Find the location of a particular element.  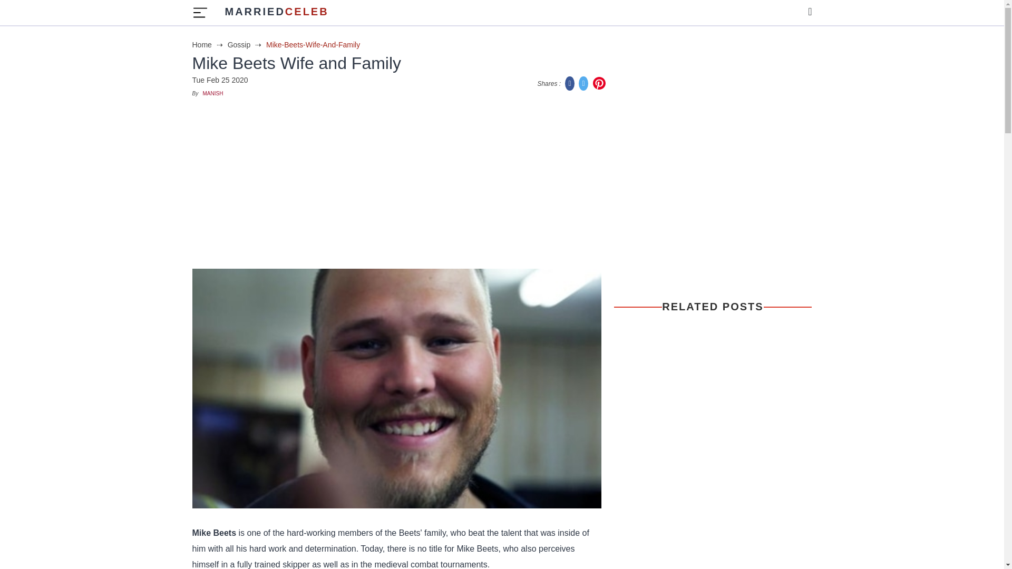

Twitter is located at coordinates (246, 44).